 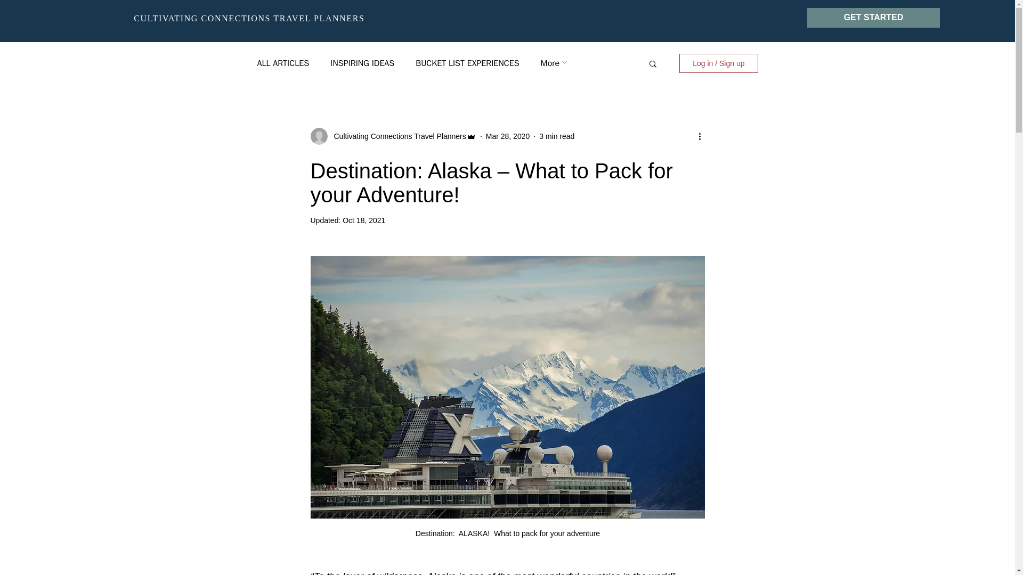 I want to click on Mar 28, 2020, so click(x=508, y=136).